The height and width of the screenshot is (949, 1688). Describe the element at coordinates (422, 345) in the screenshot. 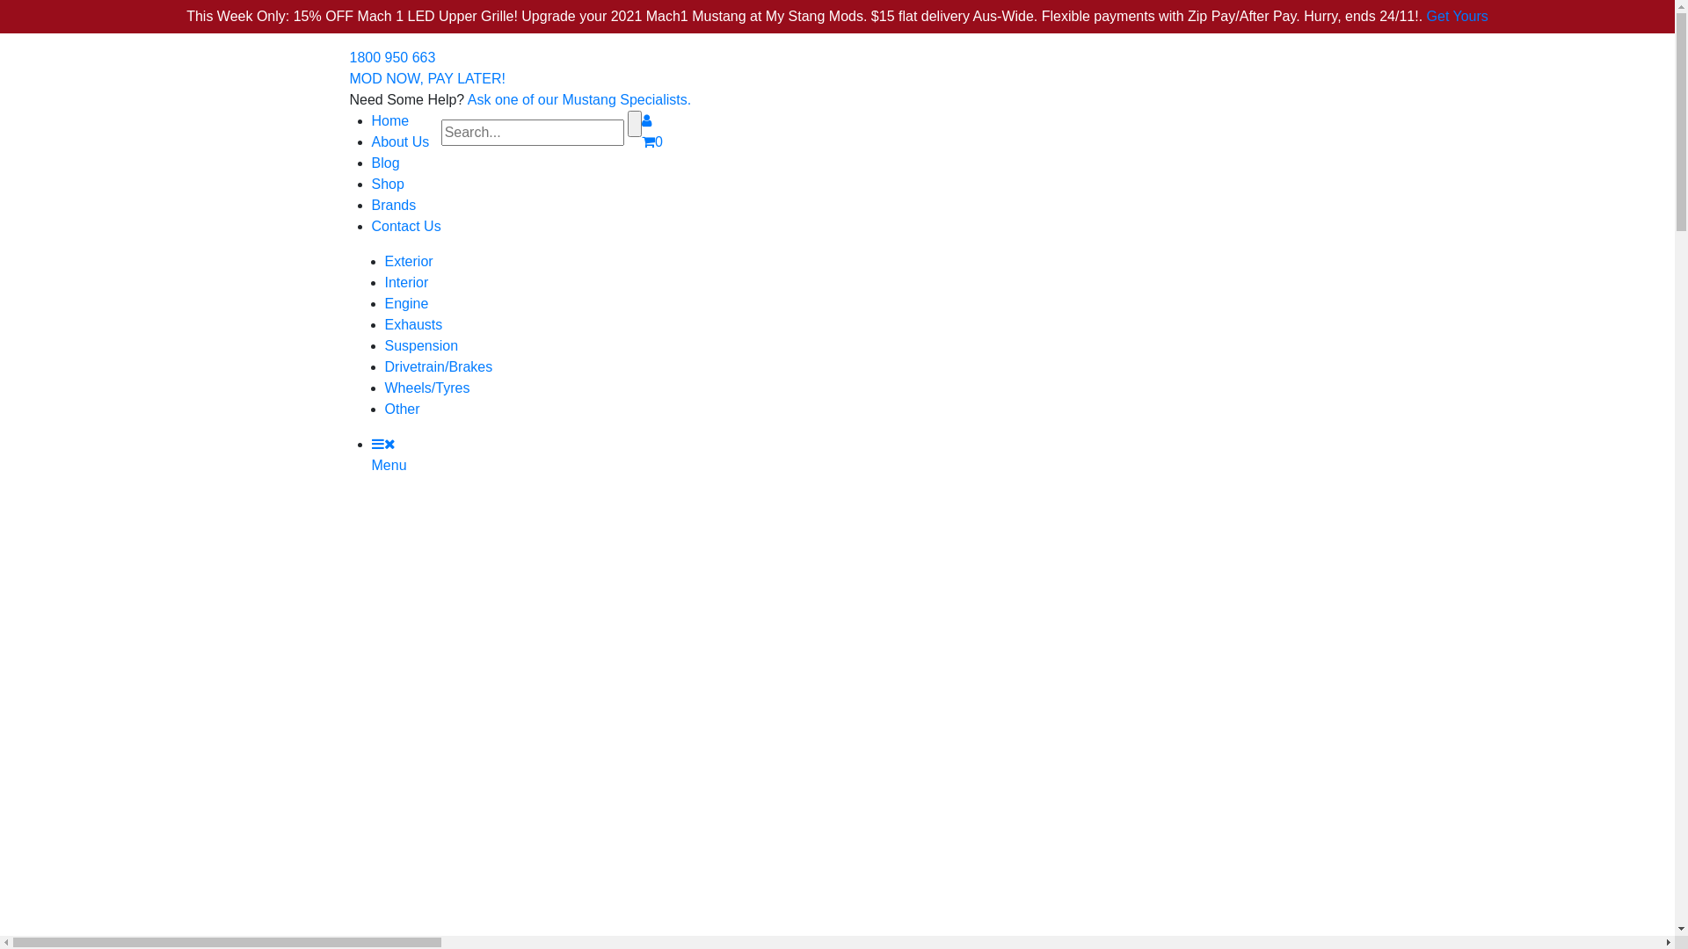

I see `Suspension` at that location.